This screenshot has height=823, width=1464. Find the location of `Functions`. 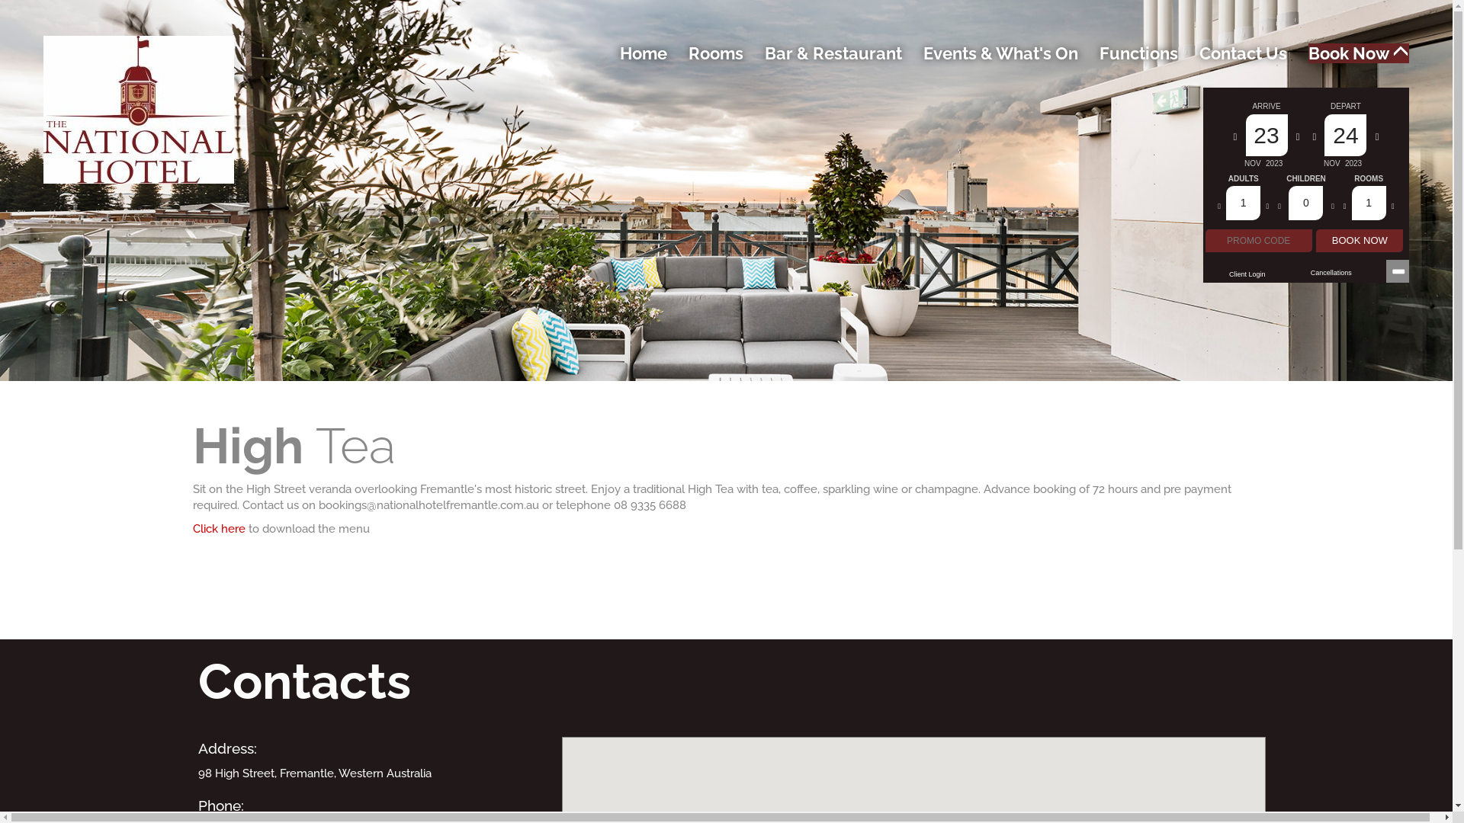

Functions is located at coordinates (1139, 53).